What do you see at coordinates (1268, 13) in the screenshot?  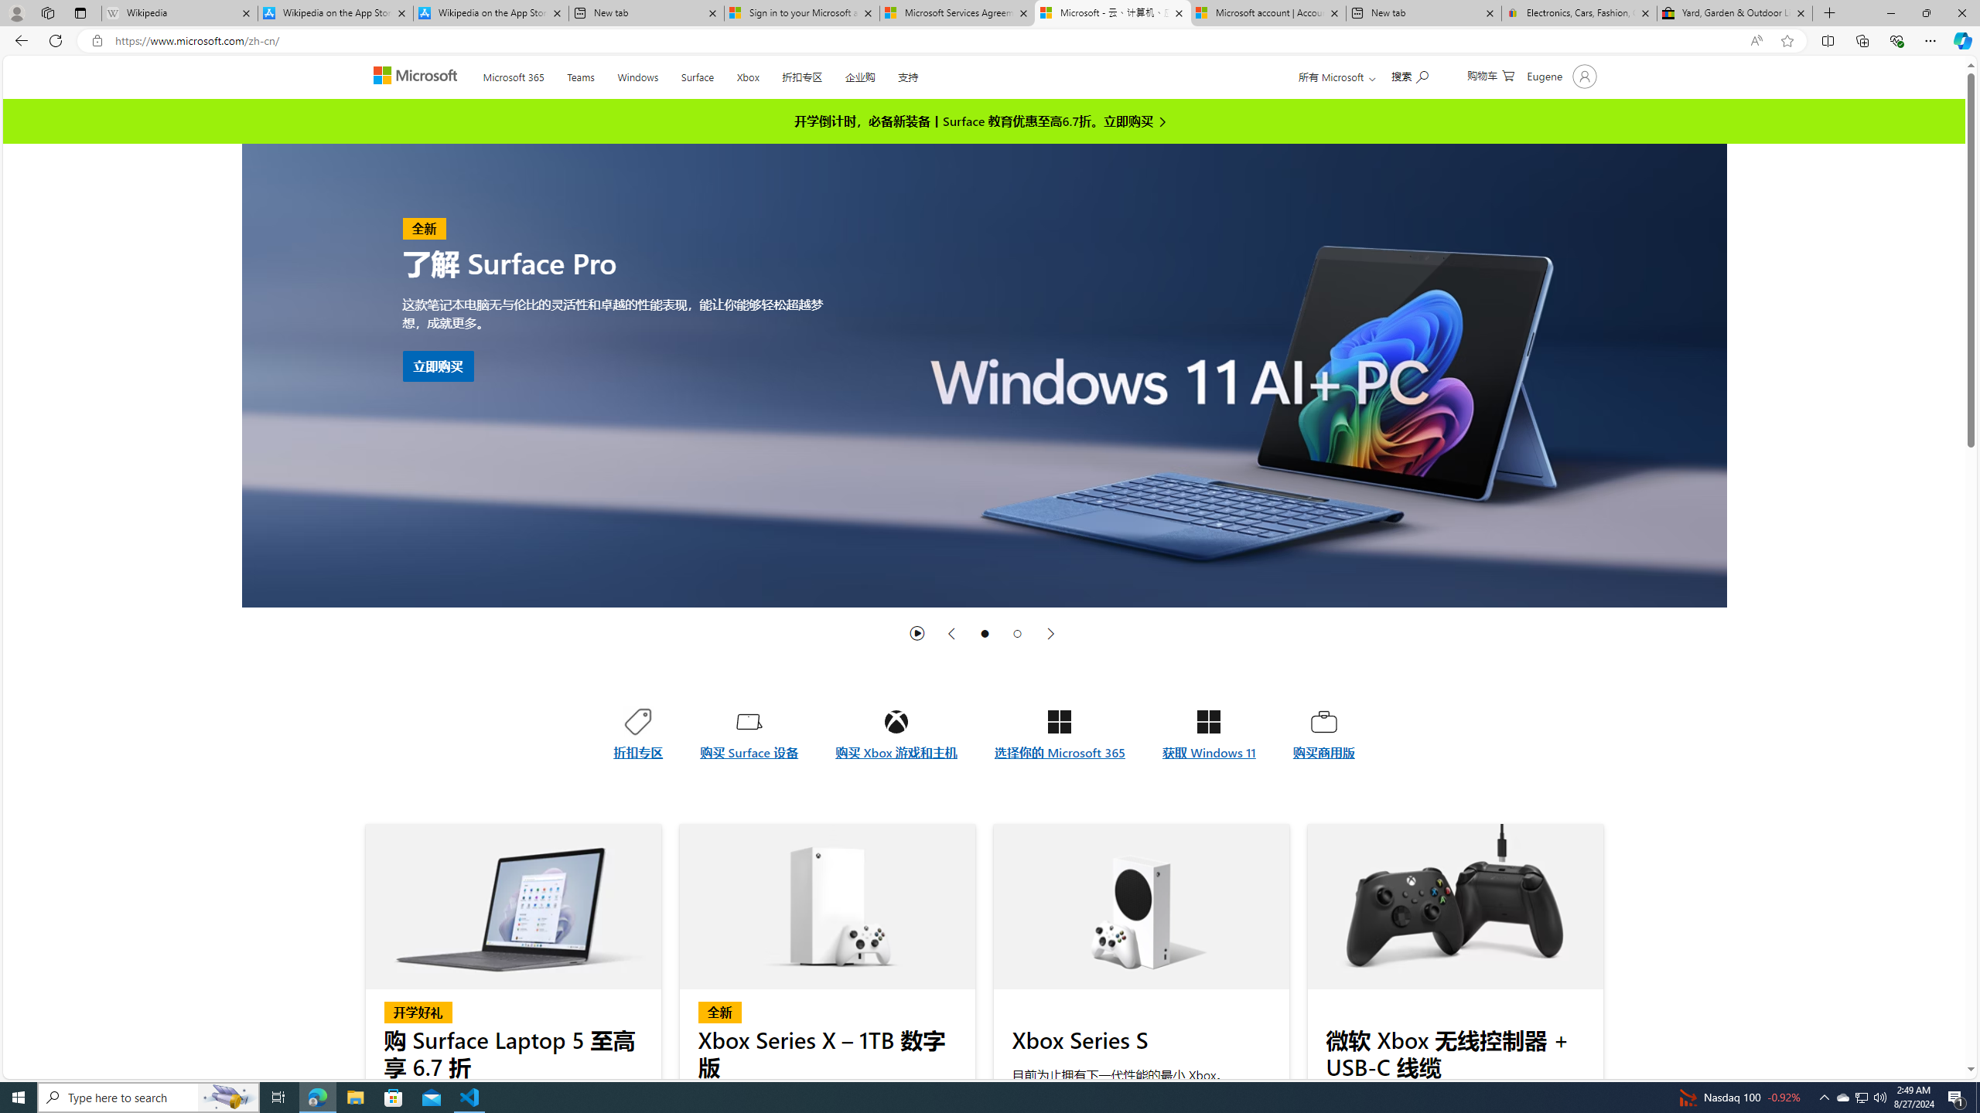 I see `Microsoft account | Account Checkup` at bounding box center [1268, 13].